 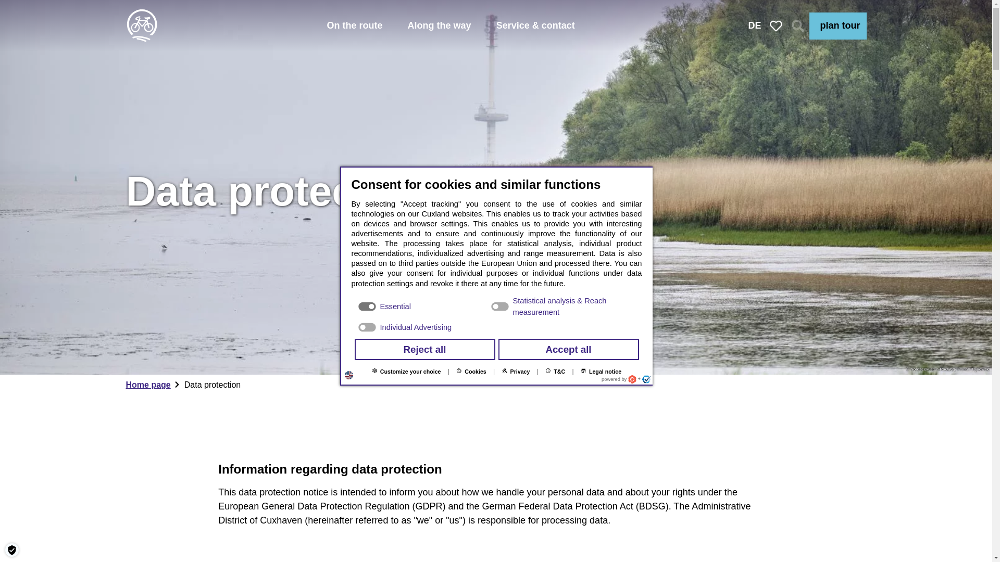 I want to click on Privacy, so click(x=516, y=371).